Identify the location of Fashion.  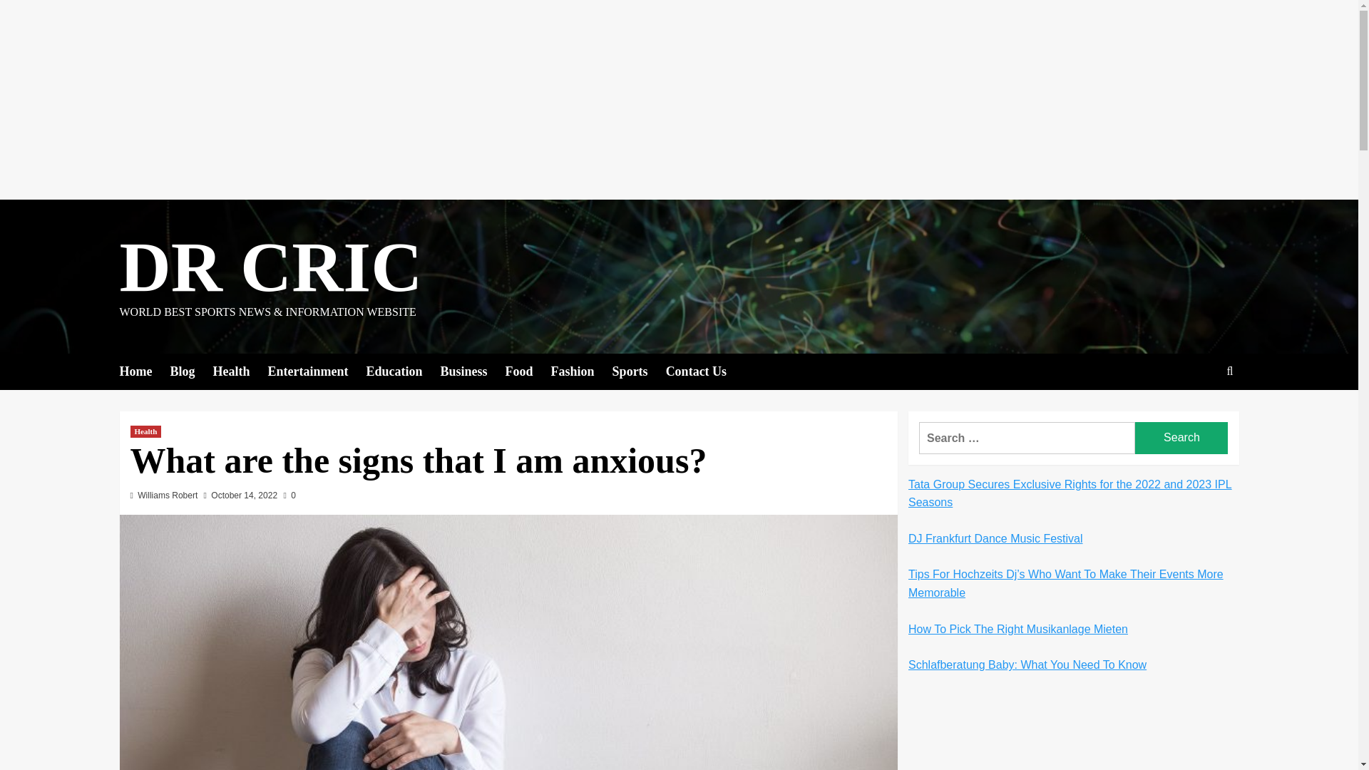
(582, 371).